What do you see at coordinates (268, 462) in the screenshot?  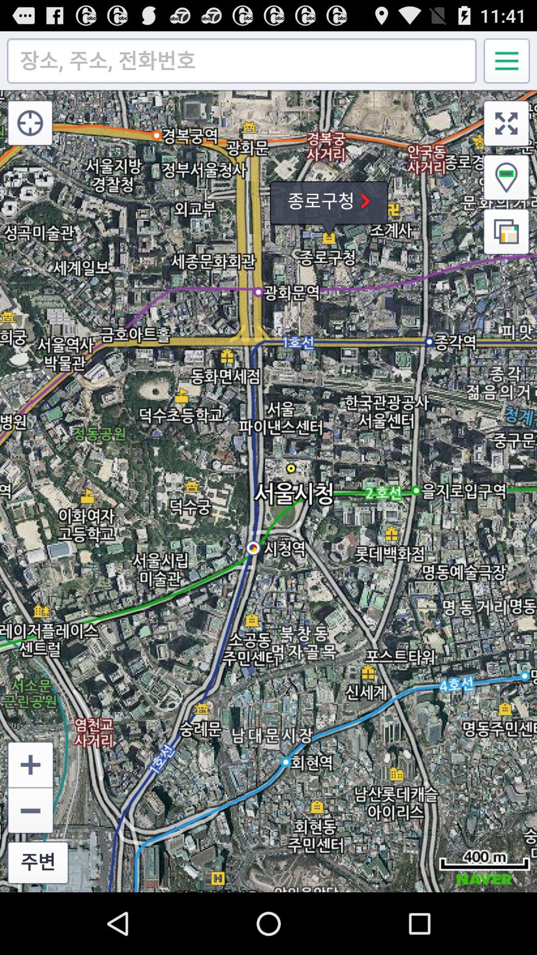 I see `choose icon at the center` at bounding box center [268, 462].